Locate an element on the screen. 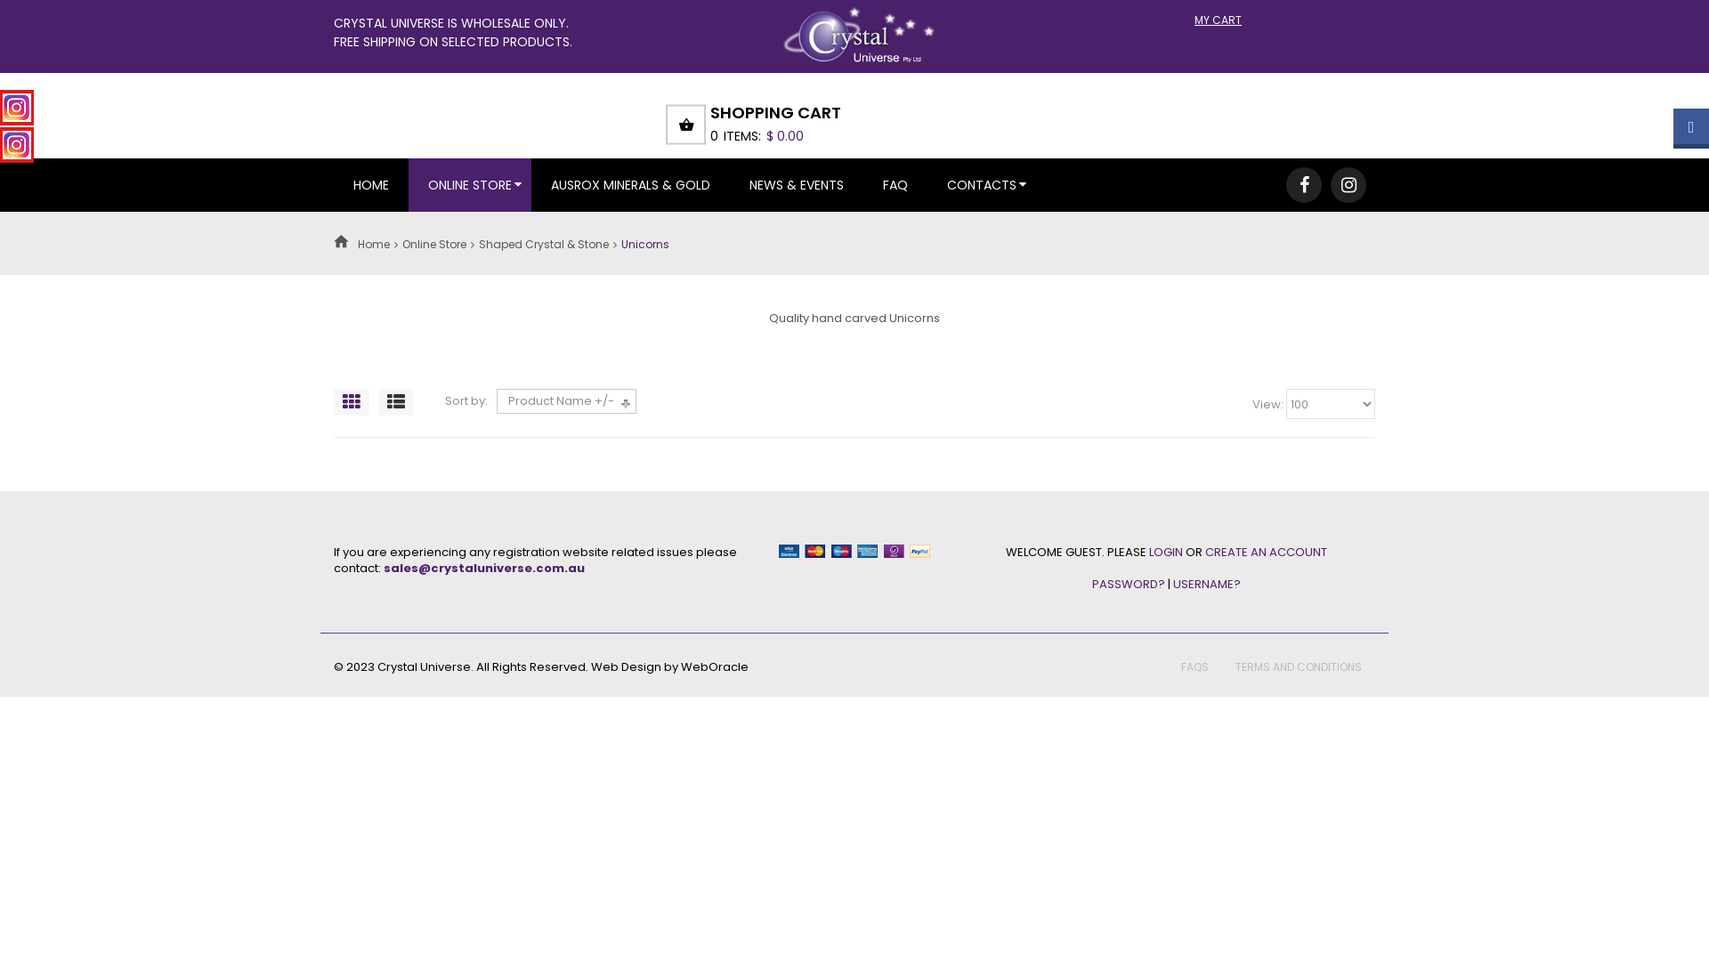  FAQS is located at coordinates (1195, 667).